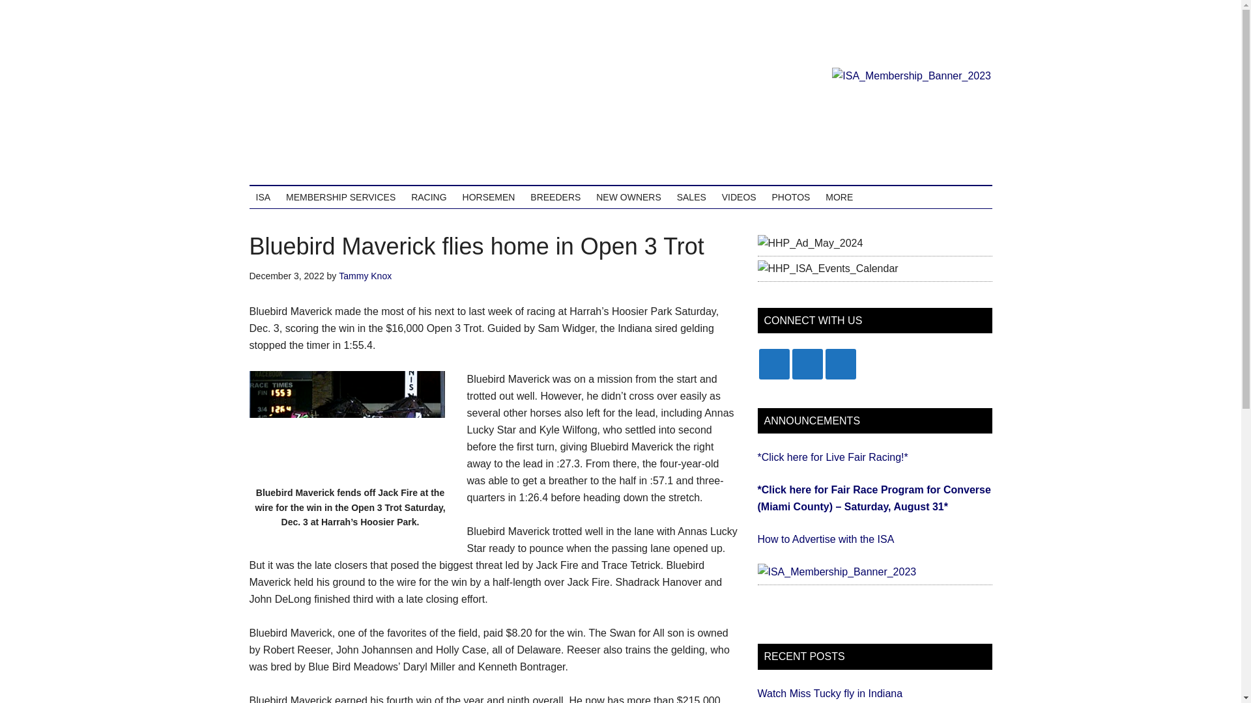 The height and width of the screenshot is (703, 1251). What do you see at coordinates (373, 113) in the screenshot?
I see `Indiana Harness` at bounding box center [373, 113].